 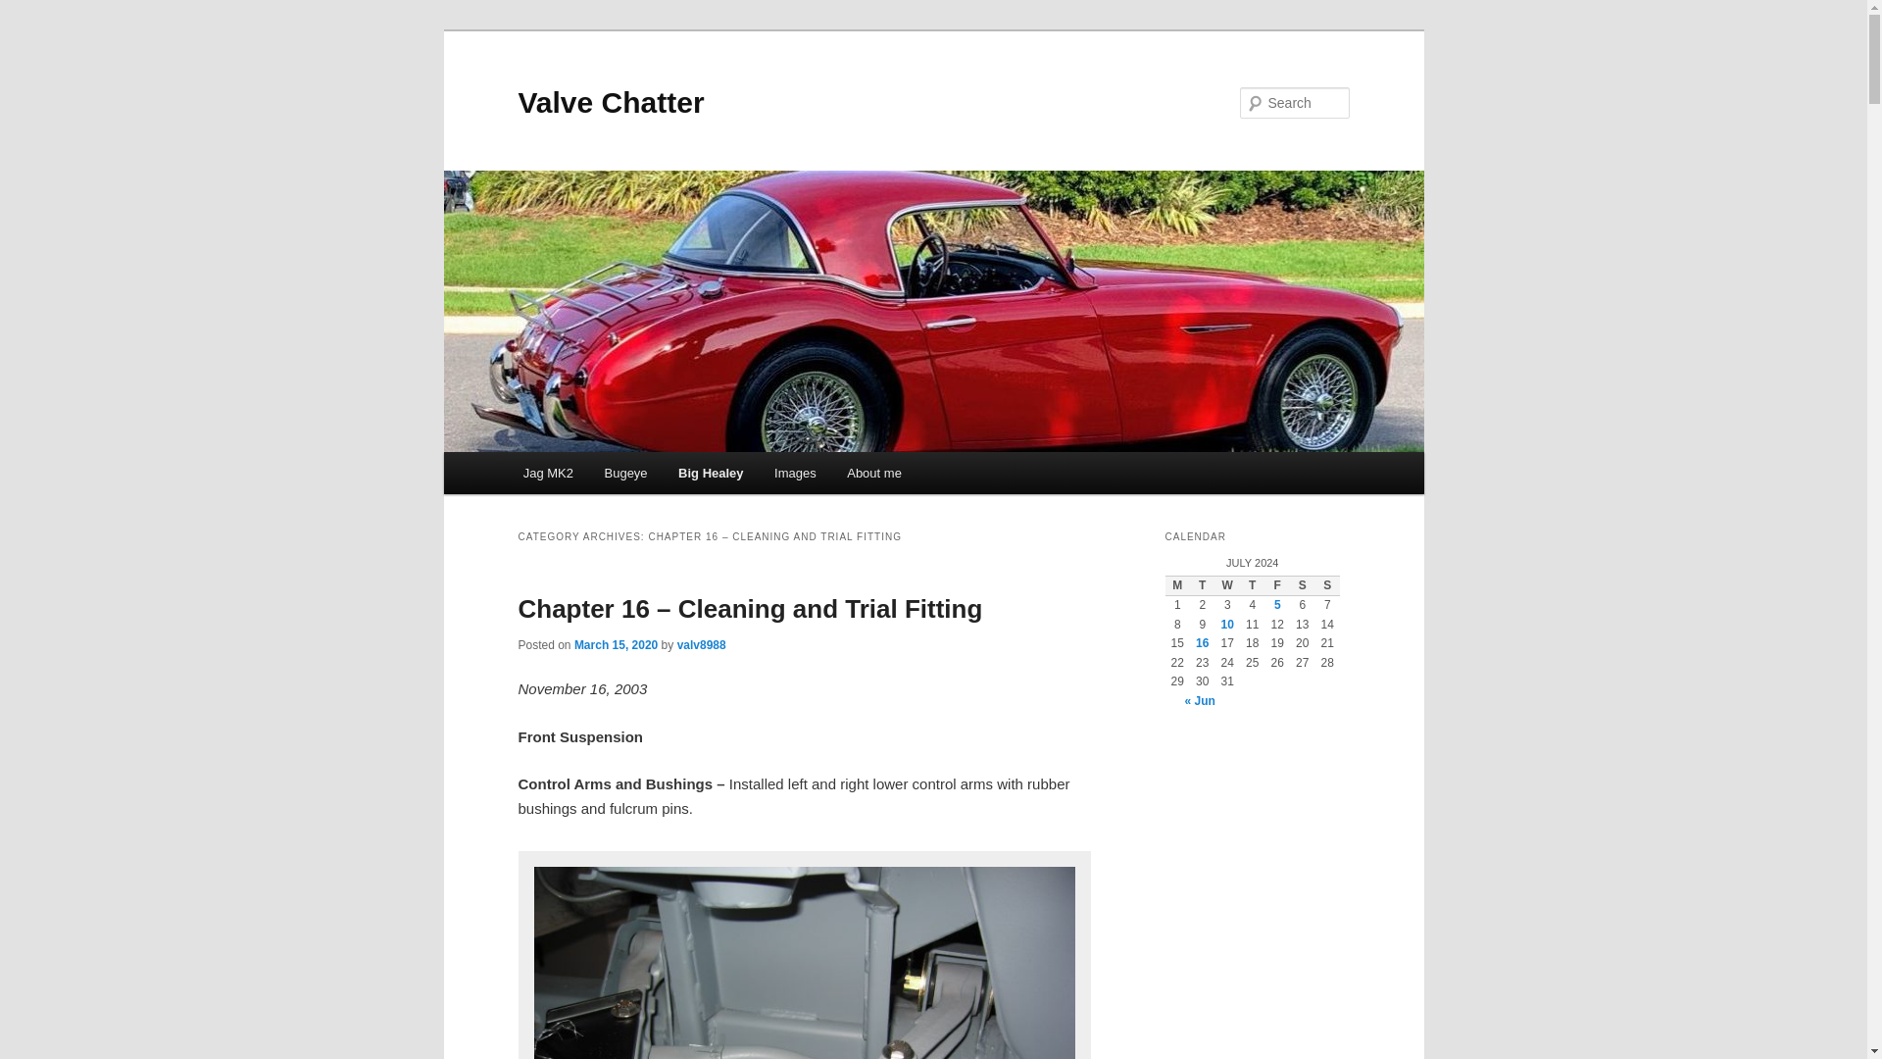 What do you see at coordinates (1176, 586) in the screenshot?
I see `Monday` at bounding box center [1176, 586].